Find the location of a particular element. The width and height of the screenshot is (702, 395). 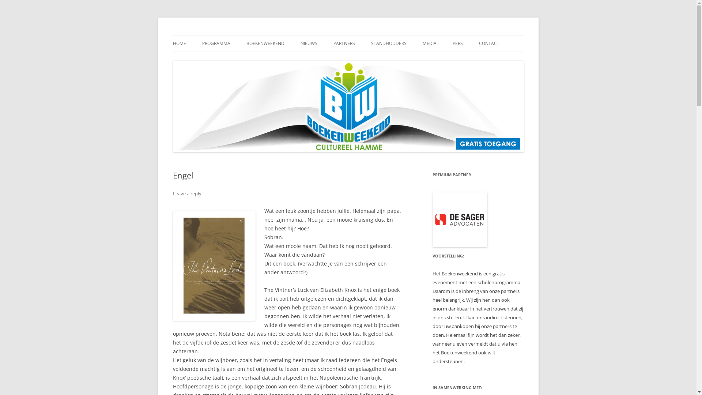

NIEUWS is located at coordinates (309, 44).